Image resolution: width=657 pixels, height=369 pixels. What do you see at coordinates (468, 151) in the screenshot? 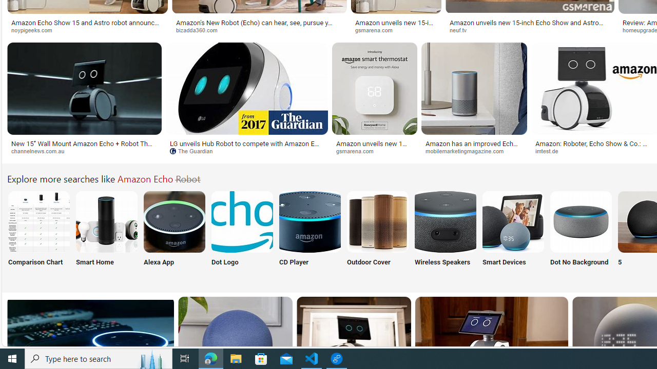
I see `mobilemarketingmagazine.com` at bounding box center [468, 151].